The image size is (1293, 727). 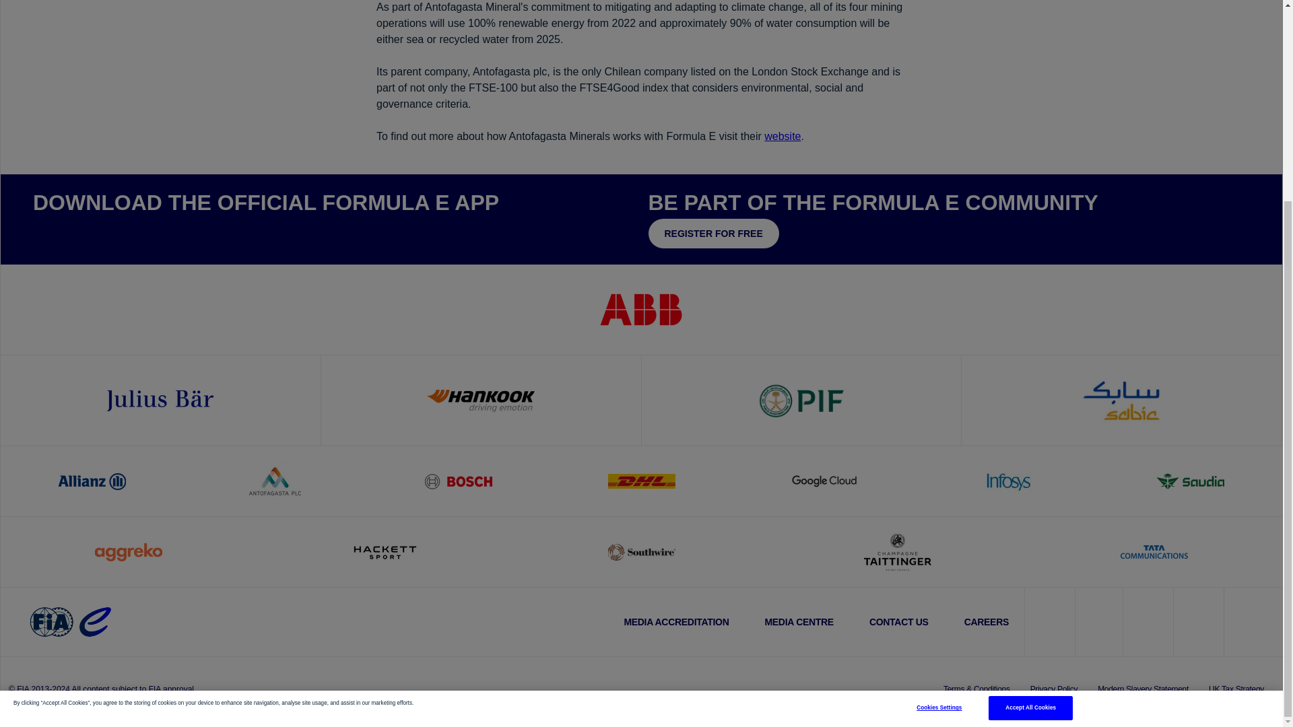 I want to click on Aggreko, so click(x=128, y=552).